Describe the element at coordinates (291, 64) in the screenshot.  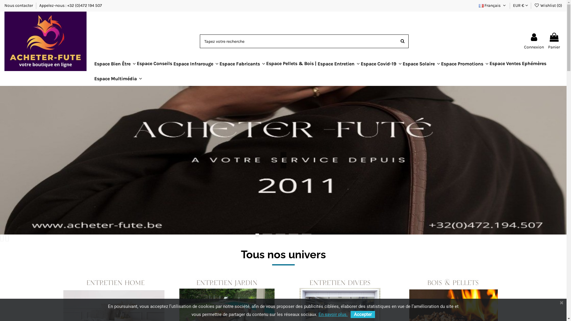
I see `Espace Pellets & Bois |` at that location.